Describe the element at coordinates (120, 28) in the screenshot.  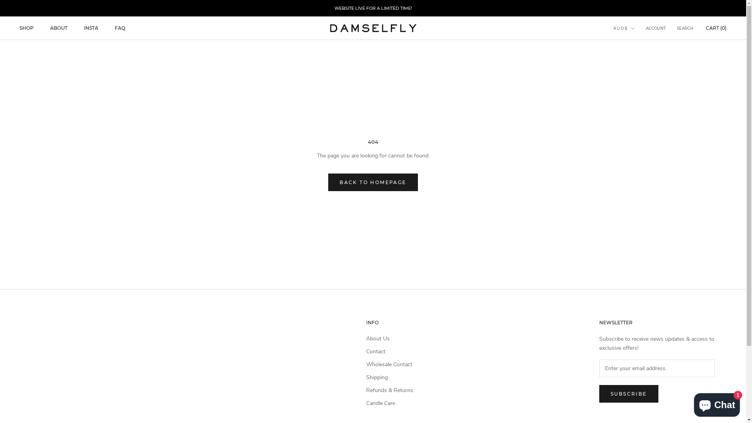
I see `FAQ
FAQ` at that location.